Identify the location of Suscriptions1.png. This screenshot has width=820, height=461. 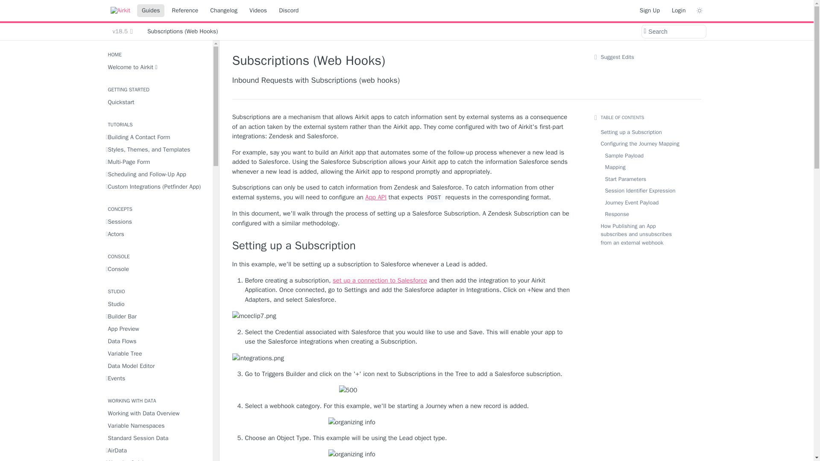
(403, 390).